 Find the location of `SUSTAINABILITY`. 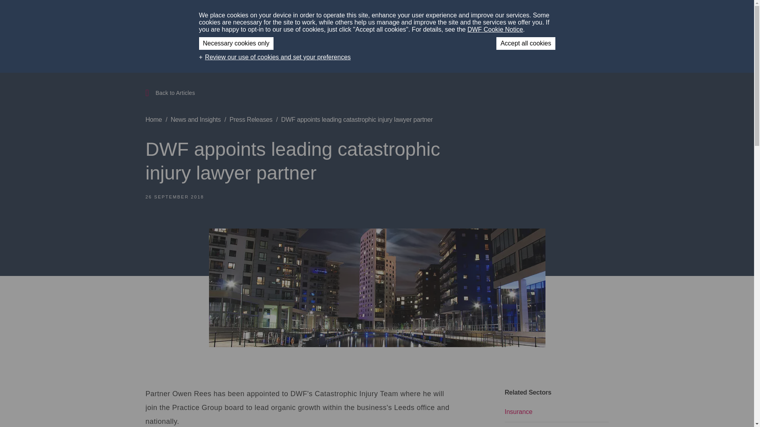

SUSTAINABILITY is located at coordinates (424, 16).